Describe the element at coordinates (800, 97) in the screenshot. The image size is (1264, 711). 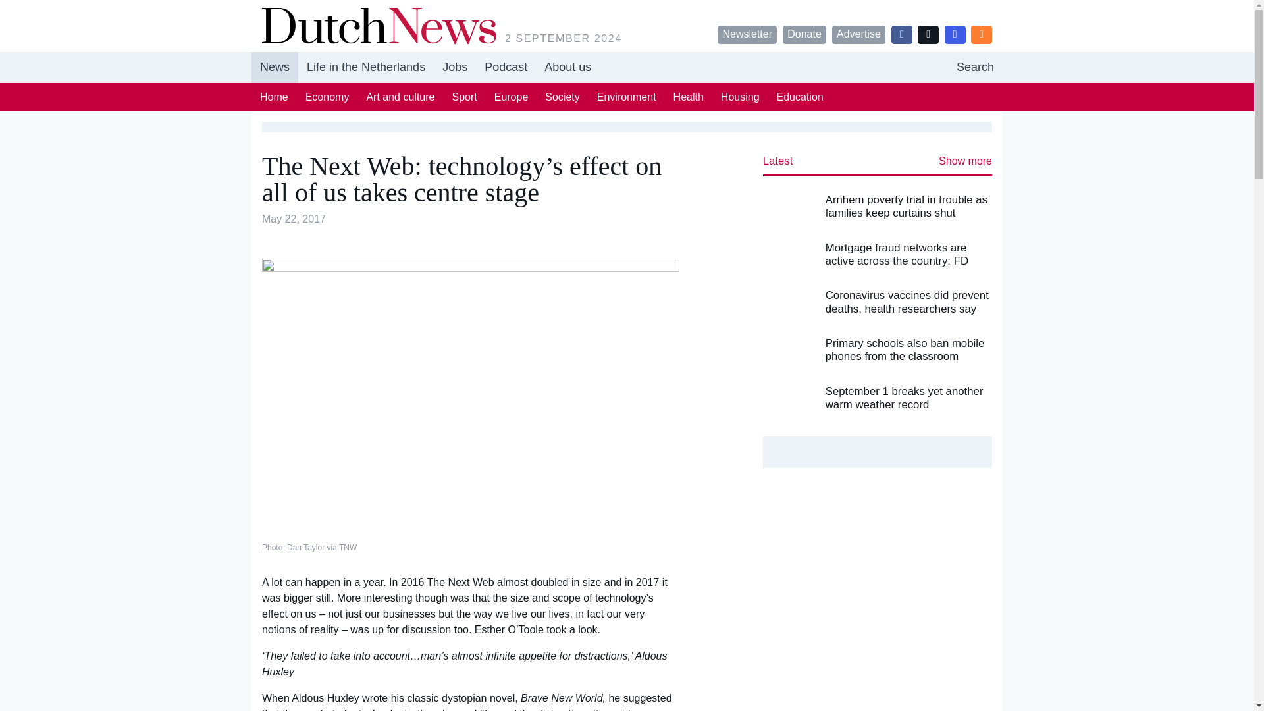
I see `Education` at that location.